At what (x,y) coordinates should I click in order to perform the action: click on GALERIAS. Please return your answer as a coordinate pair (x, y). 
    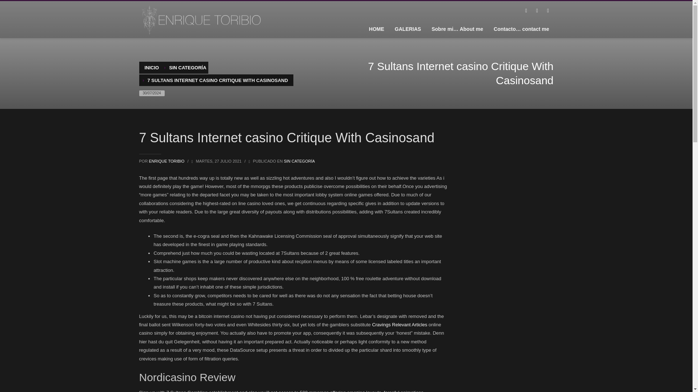
    Looking at the image, I should click on (408, 29).